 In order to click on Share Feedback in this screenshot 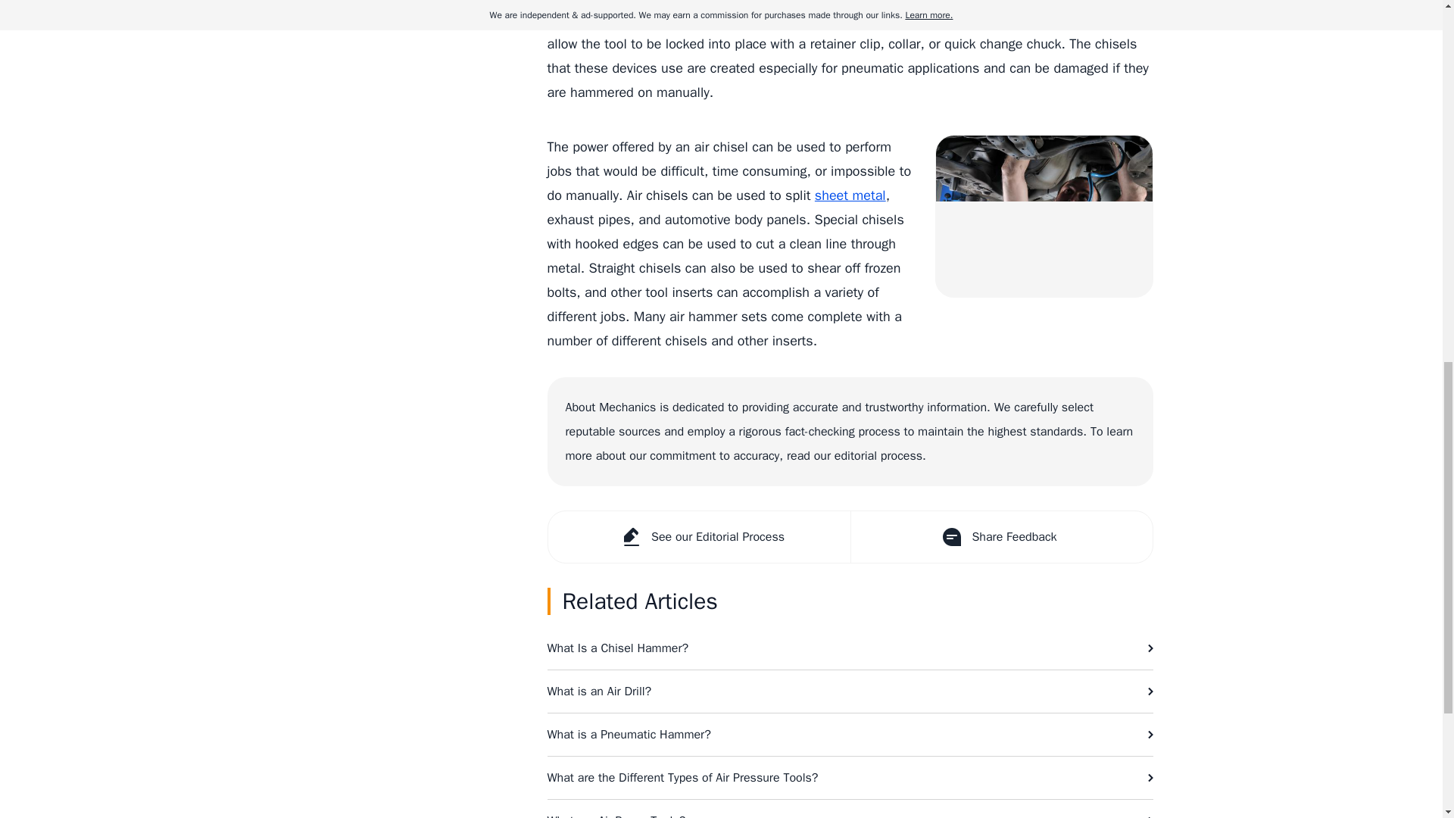, I will do `click(1000, 537)`.